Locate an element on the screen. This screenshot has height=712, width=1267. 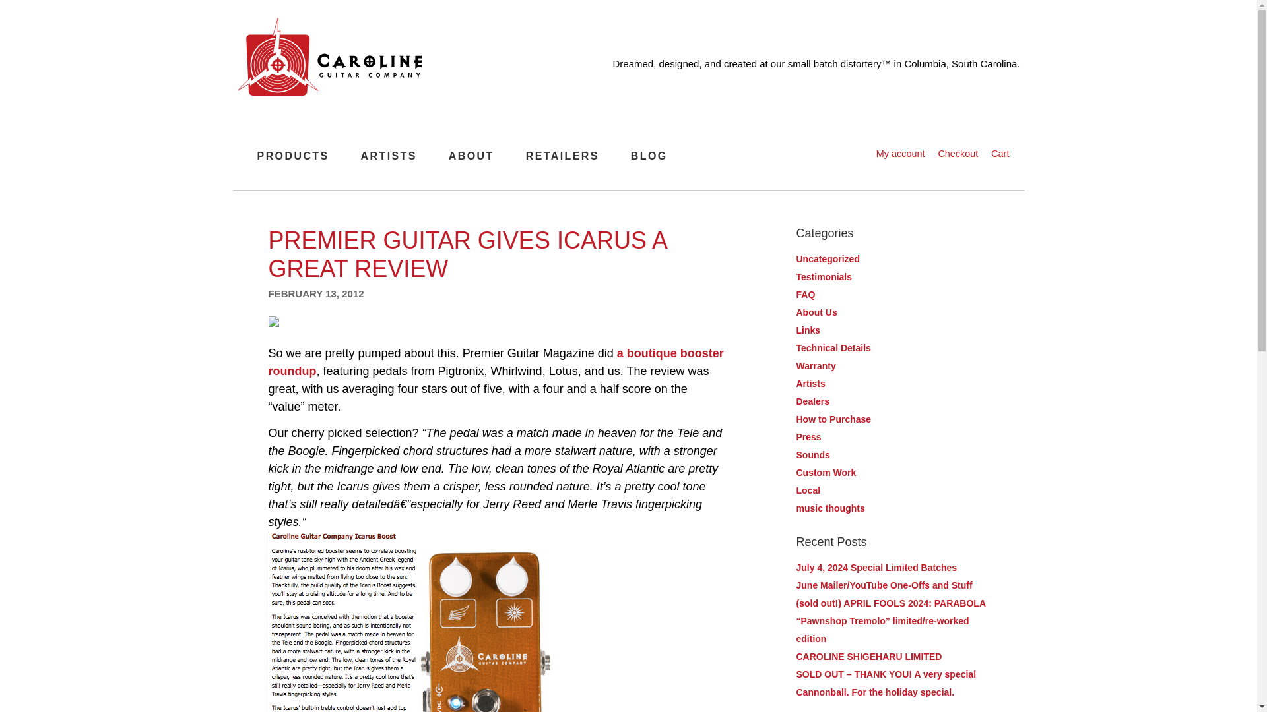
Press is located at coordinates (808, 436).